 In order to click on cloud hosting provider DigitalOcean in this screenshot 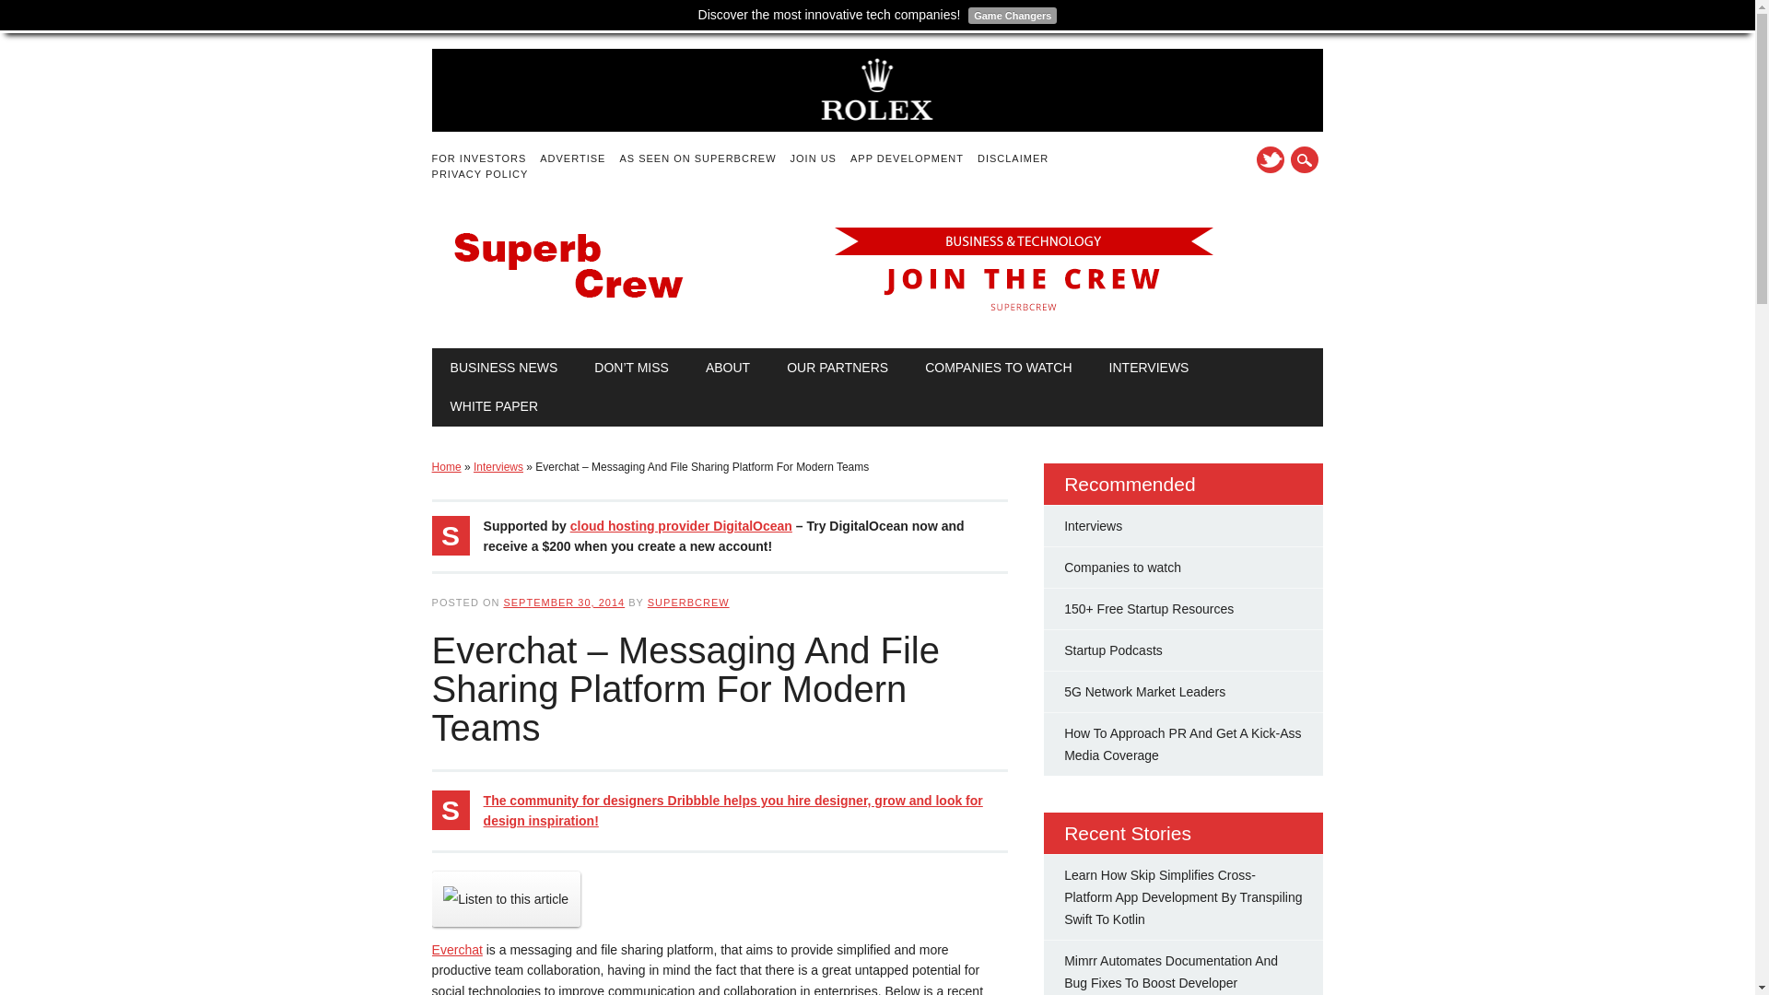, I will do `click(681, 525)`.